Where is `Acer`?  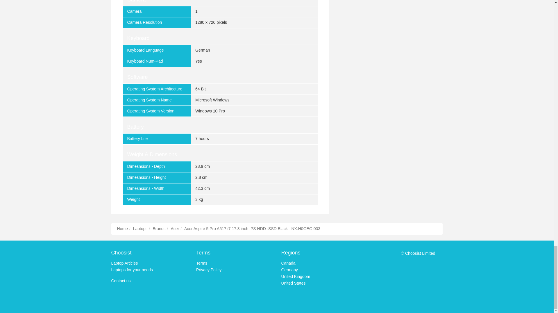 Acer is located at coordinates (175, 228).